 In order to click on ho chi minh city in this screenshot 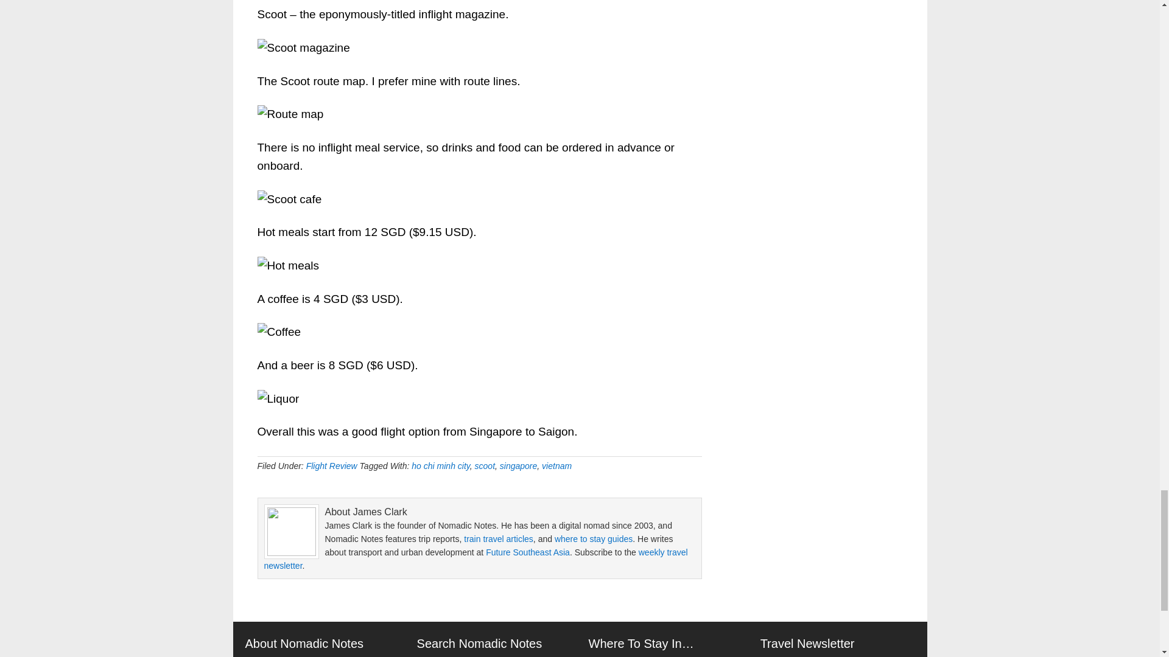, I will do `click(440, 466)`.